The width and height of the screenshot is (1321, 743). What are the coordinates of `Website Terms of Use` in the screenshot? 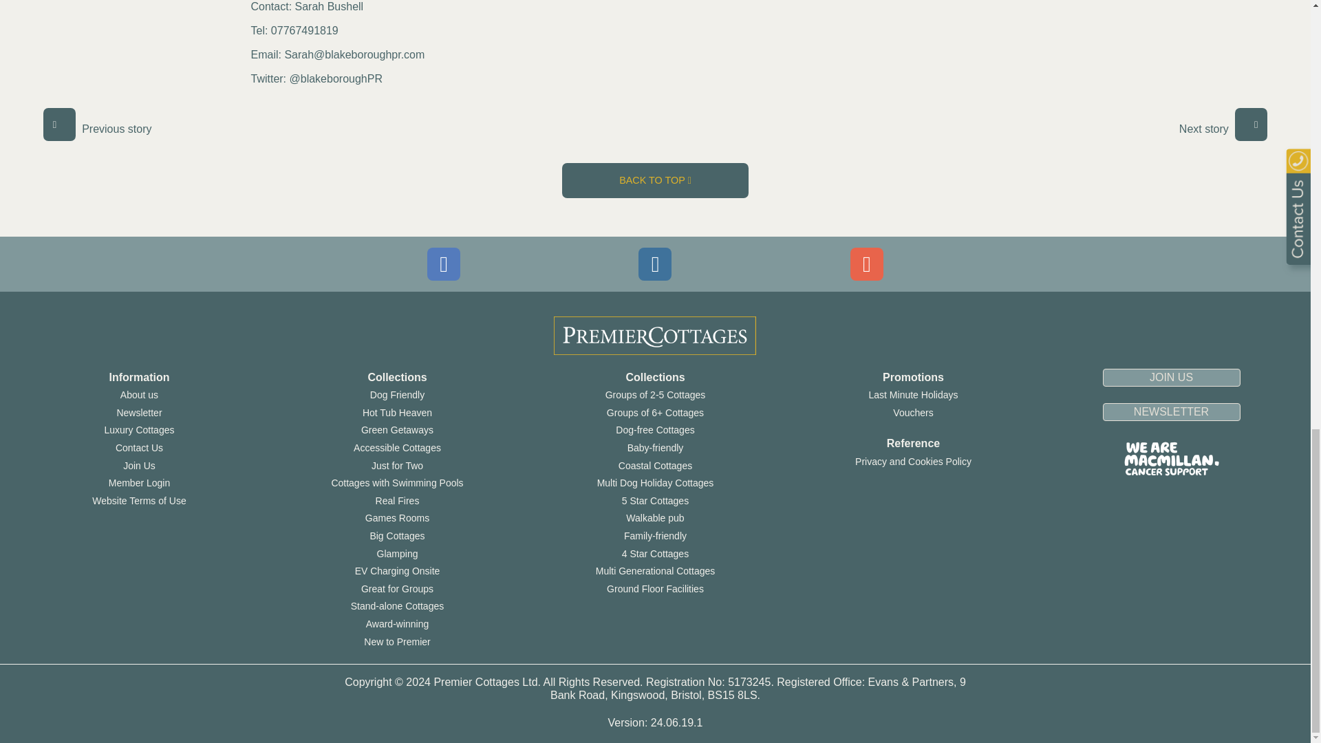 It's located at (139, 501).